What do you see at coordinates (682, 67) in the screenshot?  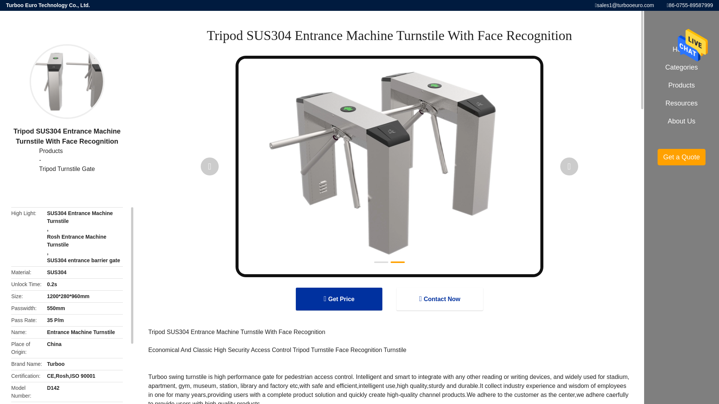 I see `Categories` at bounding box center [682, 67].